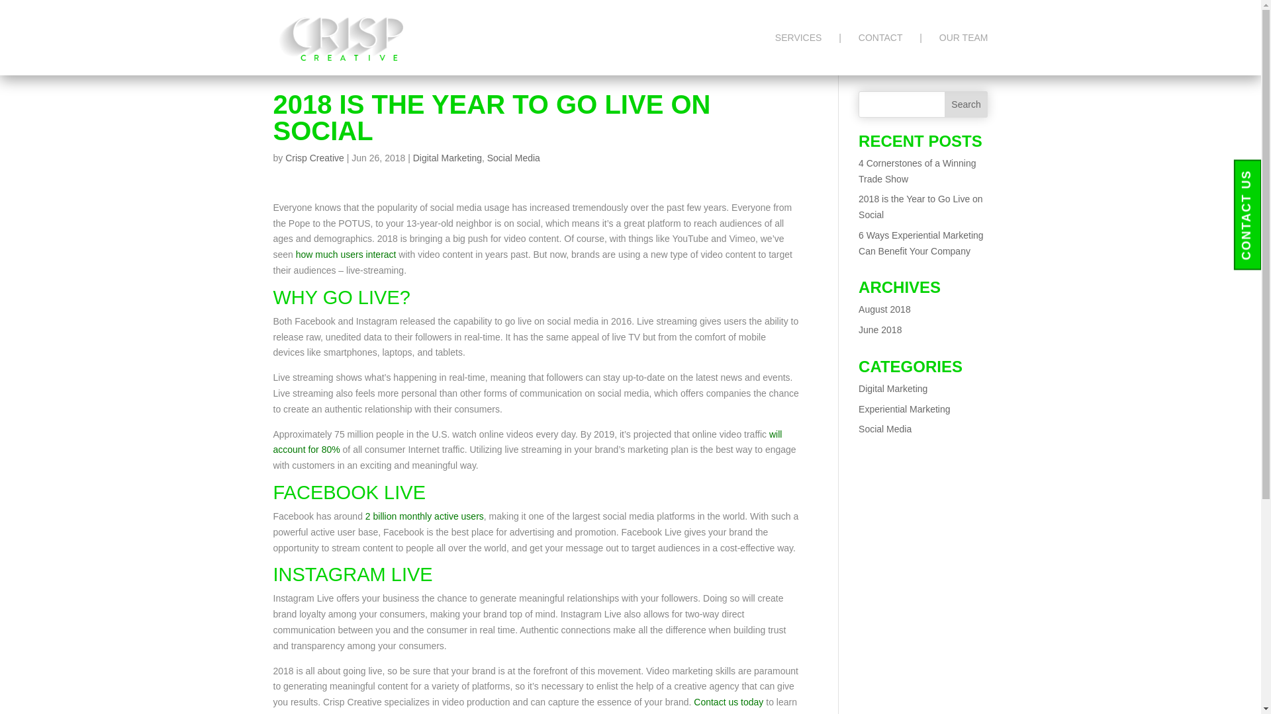 Image resolution: width=1271 pixels, height=714 pixels. I want to click on 2018 is the Year to Go Live on Social, so click(920, 206).